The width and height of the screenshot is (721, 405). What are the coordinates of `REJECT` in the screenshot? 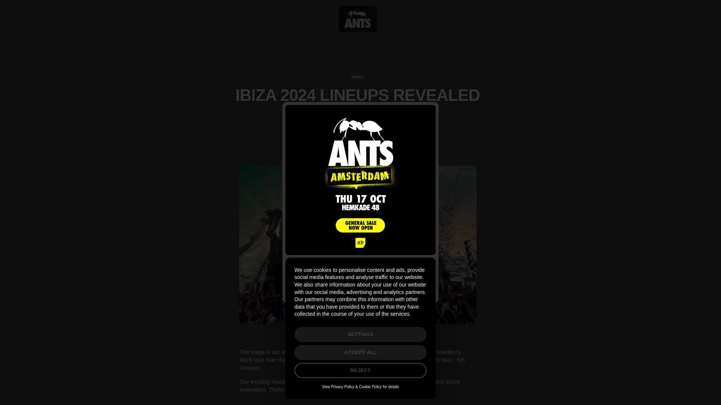 It's located at (360, 370).